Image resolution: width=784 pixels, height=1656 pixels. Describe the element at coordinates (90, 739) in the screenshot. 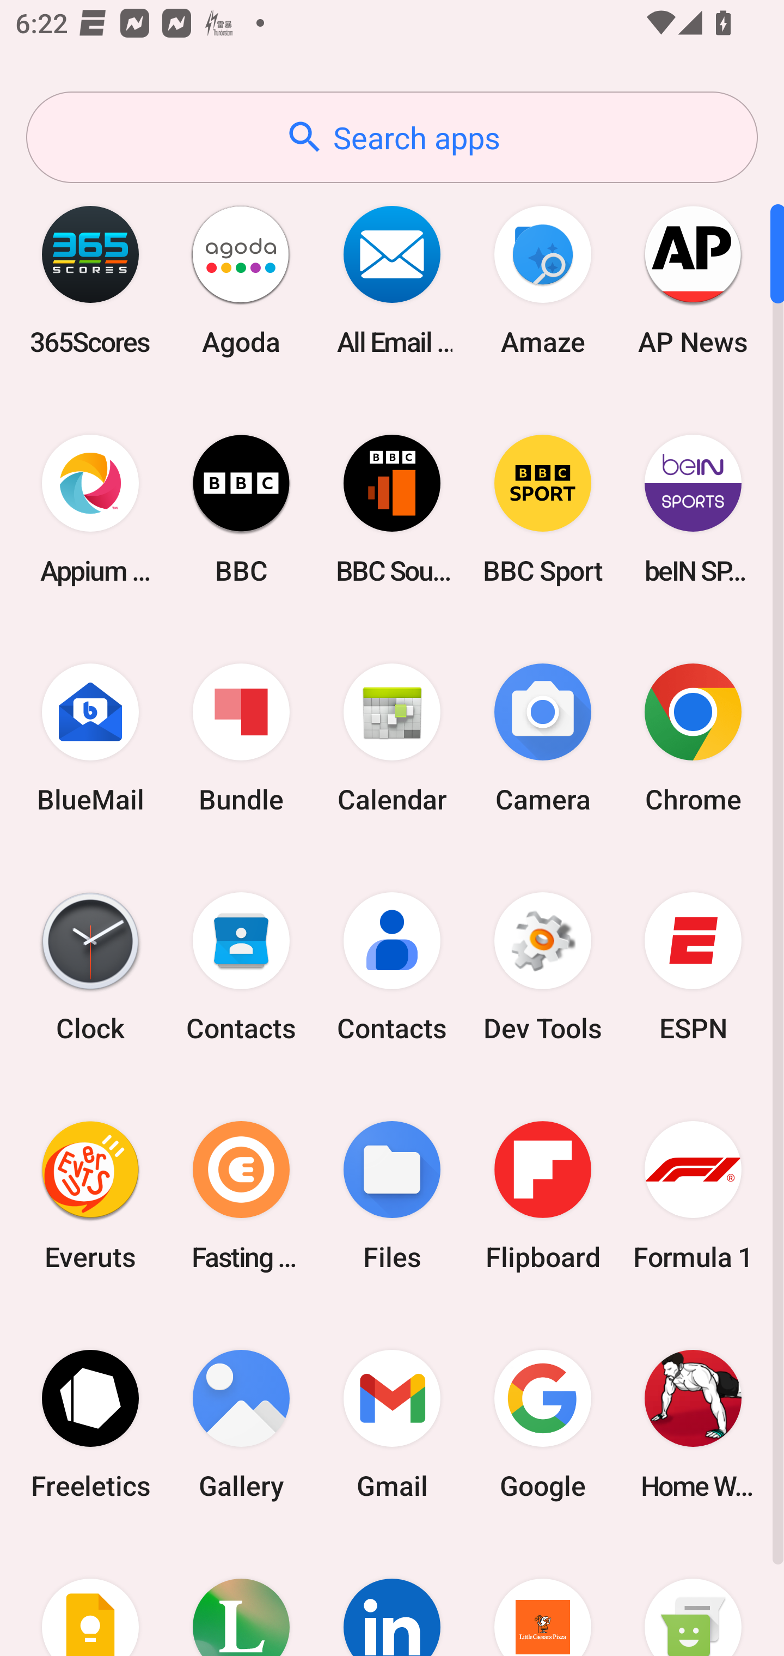

I see `BlueMail` at that location.